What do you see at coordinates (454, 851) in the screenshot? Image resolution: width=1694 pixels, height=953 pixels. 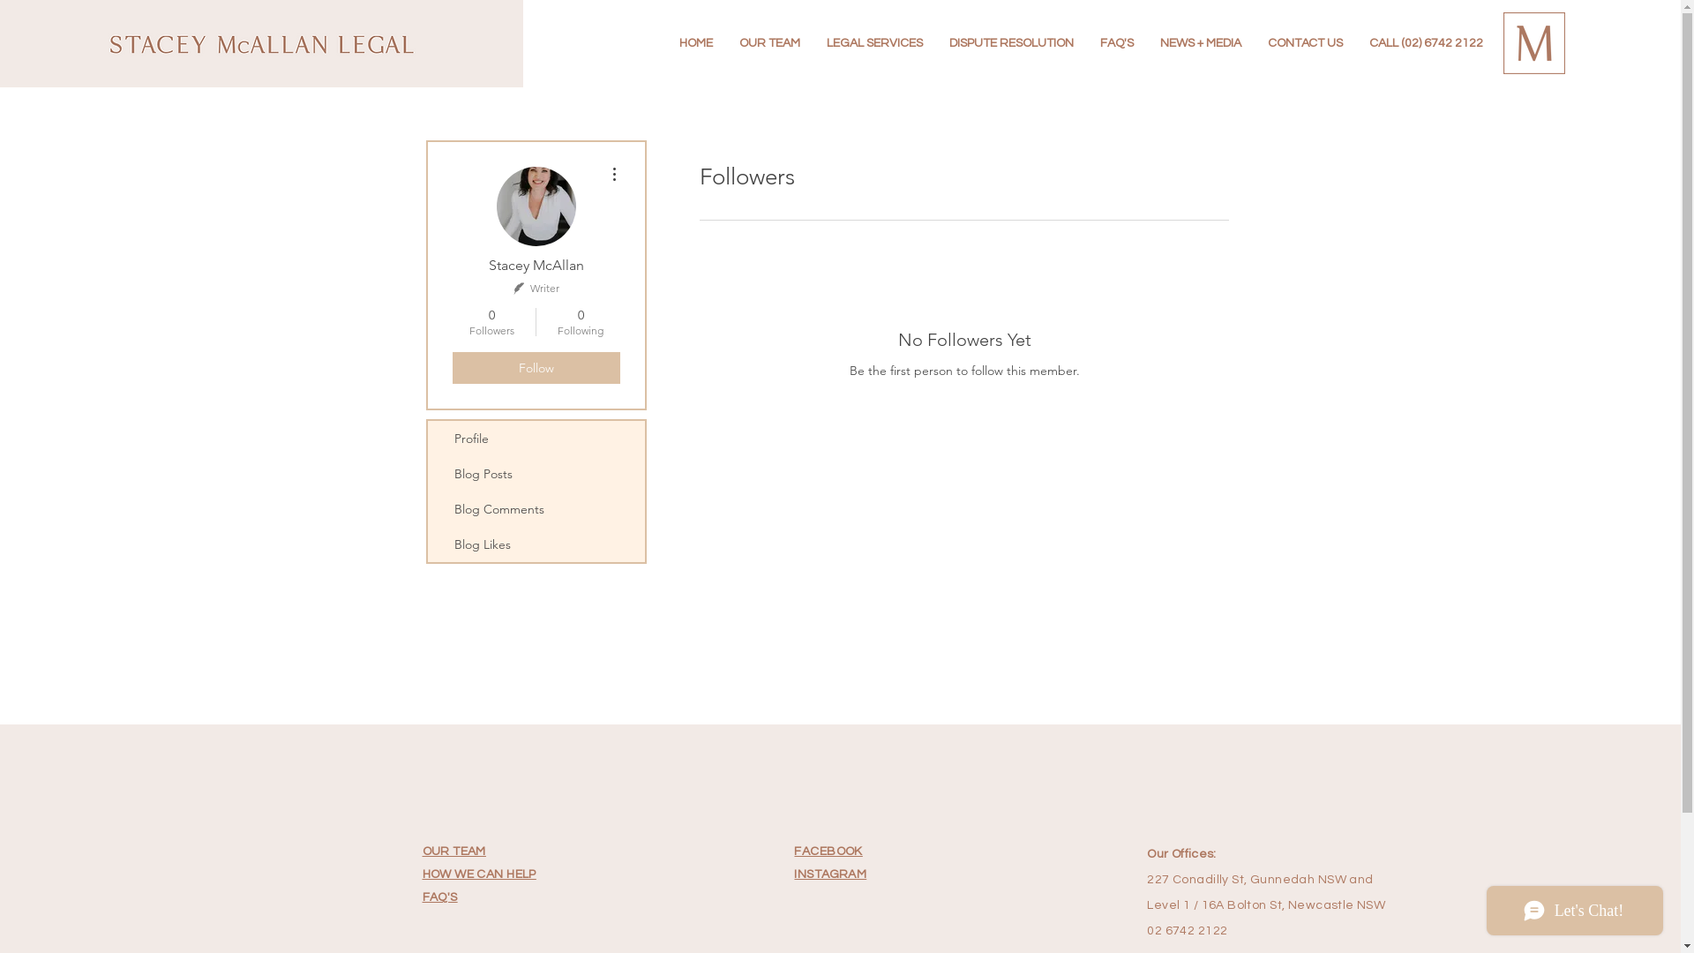 I see `OUR TEAM` at bounding box center [454, 851].